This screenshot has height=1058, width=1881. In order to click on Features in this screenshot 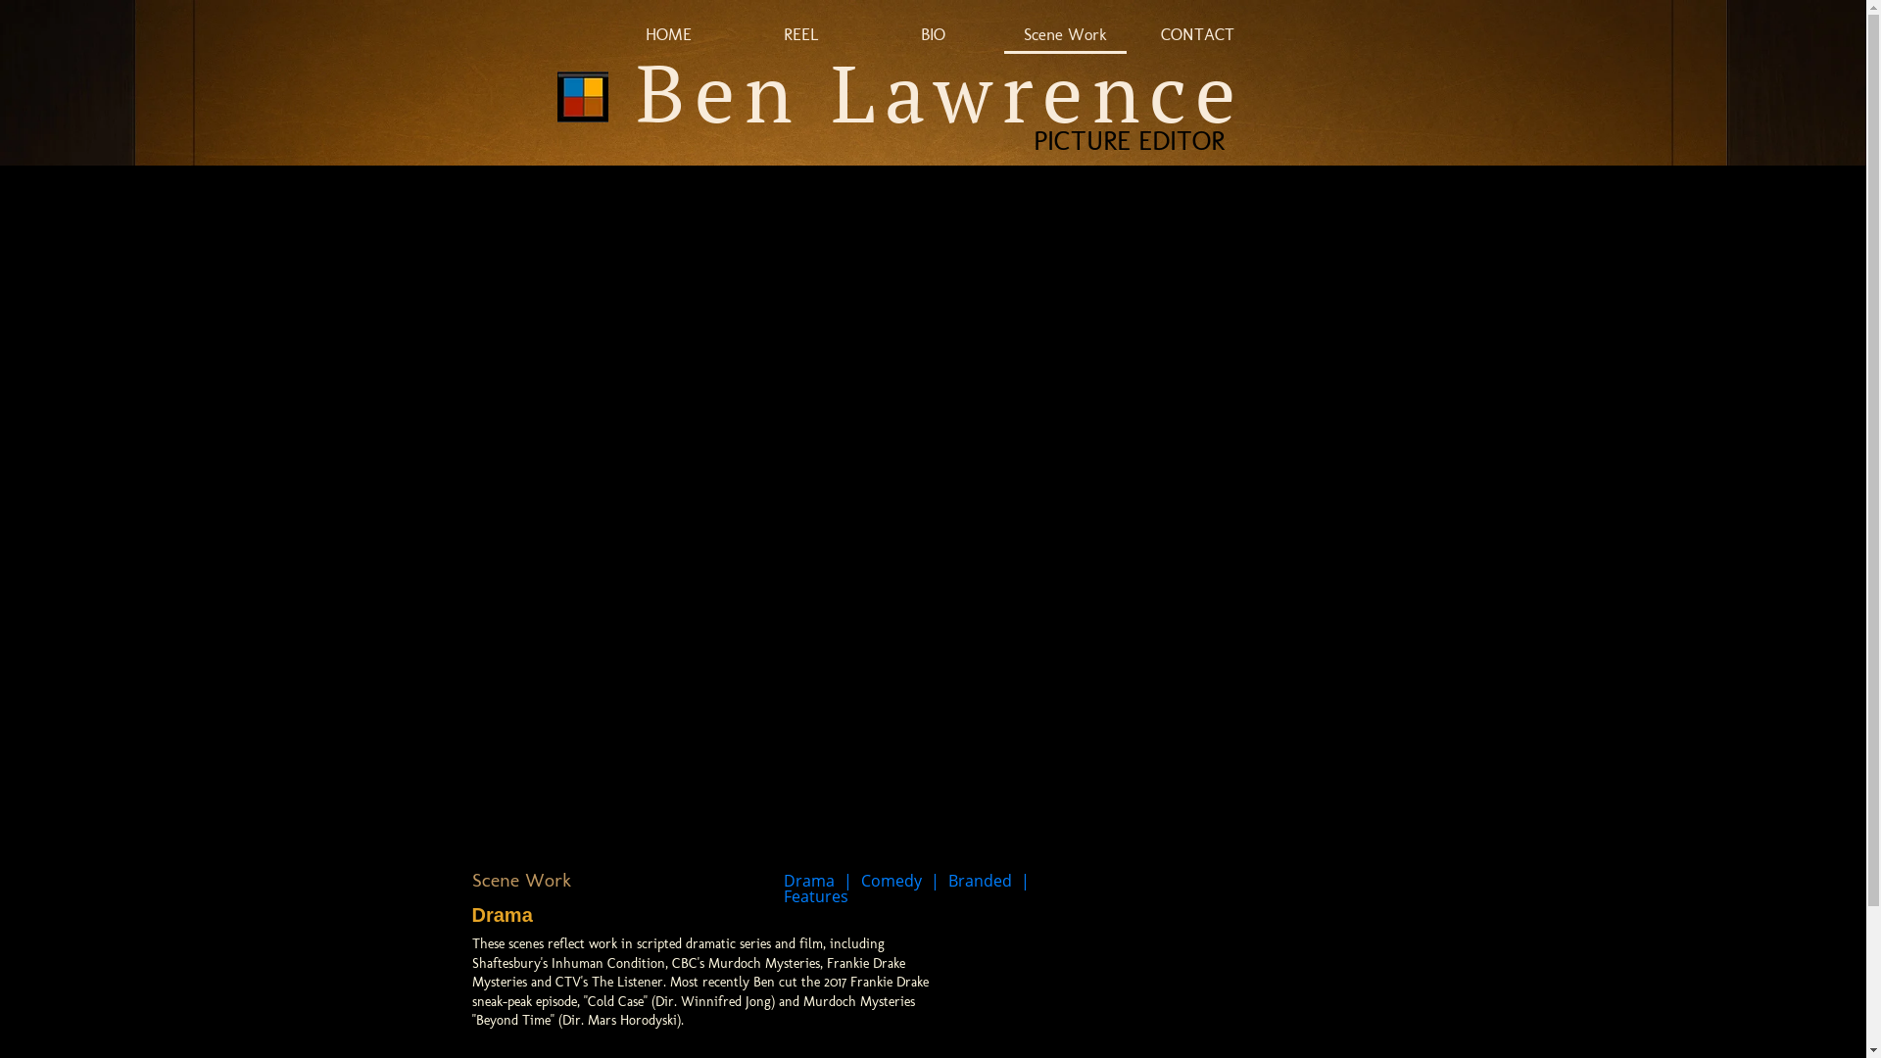, I will do `click(816, 896)`.